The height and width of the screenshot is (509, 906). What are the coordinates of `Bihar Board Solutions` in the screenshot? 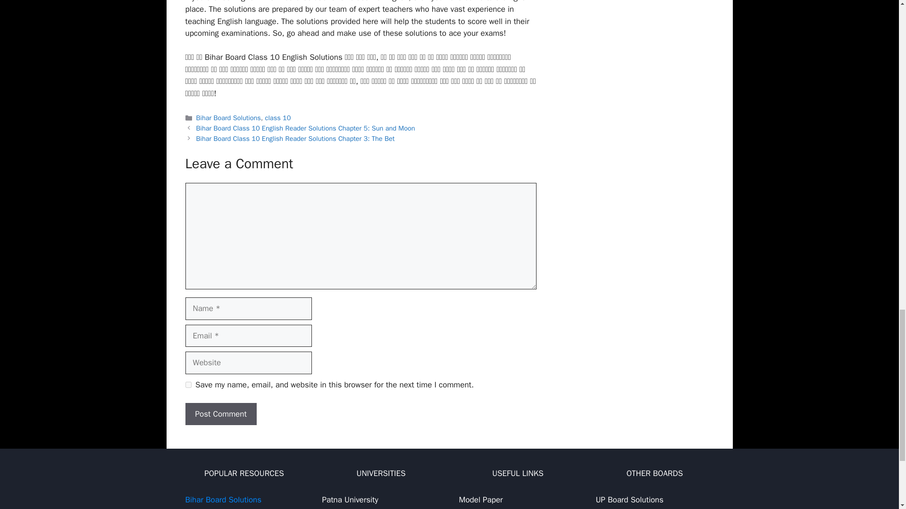 It's located at (228, 118).